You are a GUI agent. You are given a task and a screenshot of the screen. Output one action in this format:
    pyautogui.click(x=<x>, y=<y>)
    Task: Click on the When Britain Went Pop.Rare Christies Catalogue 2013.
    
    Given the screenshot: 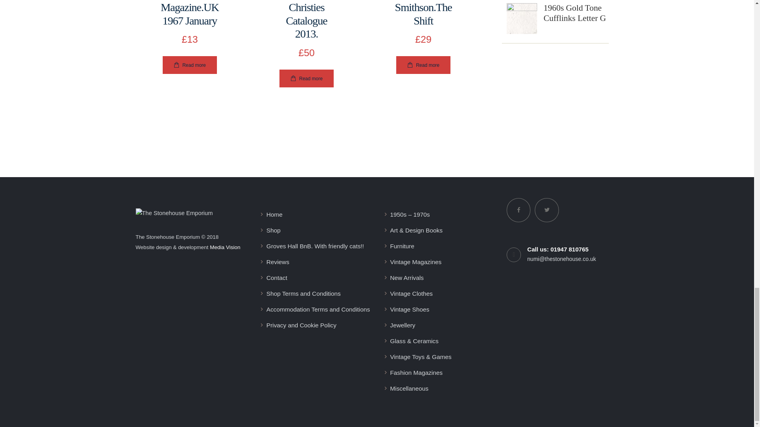 What is the action you would take?
    pyautogui.click(x=306, y=21)
    